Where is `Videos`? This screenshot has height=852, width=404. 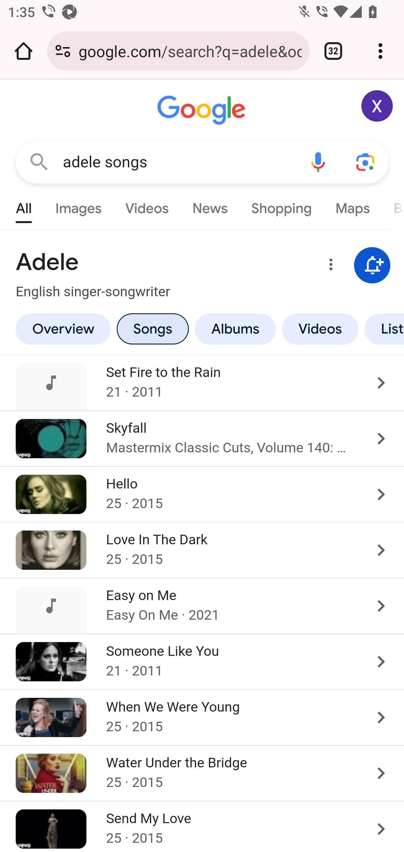 Videos is located at coordinates (320, 329).